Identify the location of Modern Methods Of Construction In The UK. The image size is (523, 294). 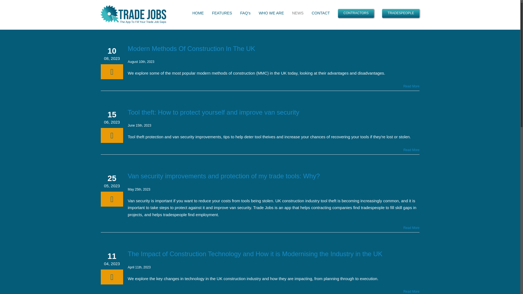
(191, 48).